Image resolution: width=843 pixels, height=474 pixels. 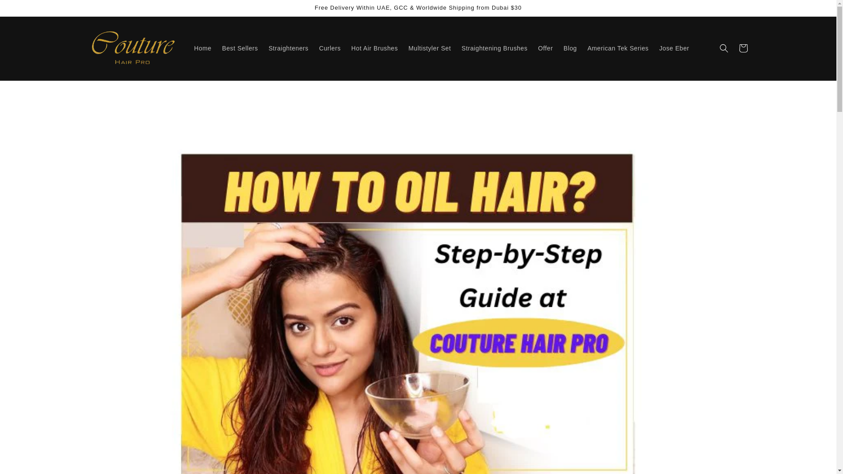 What do you see at coordinates (494, 48) in the screenshot?
I see `Straightening Brushes` at bounding box center [494, 48].